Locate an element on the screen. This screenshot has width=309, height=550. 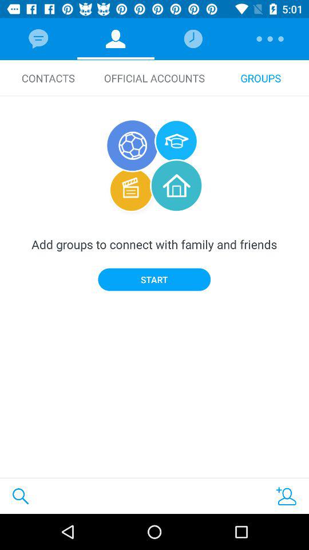
choose icon to the left of official accounts is located at coordinates (48, 78).